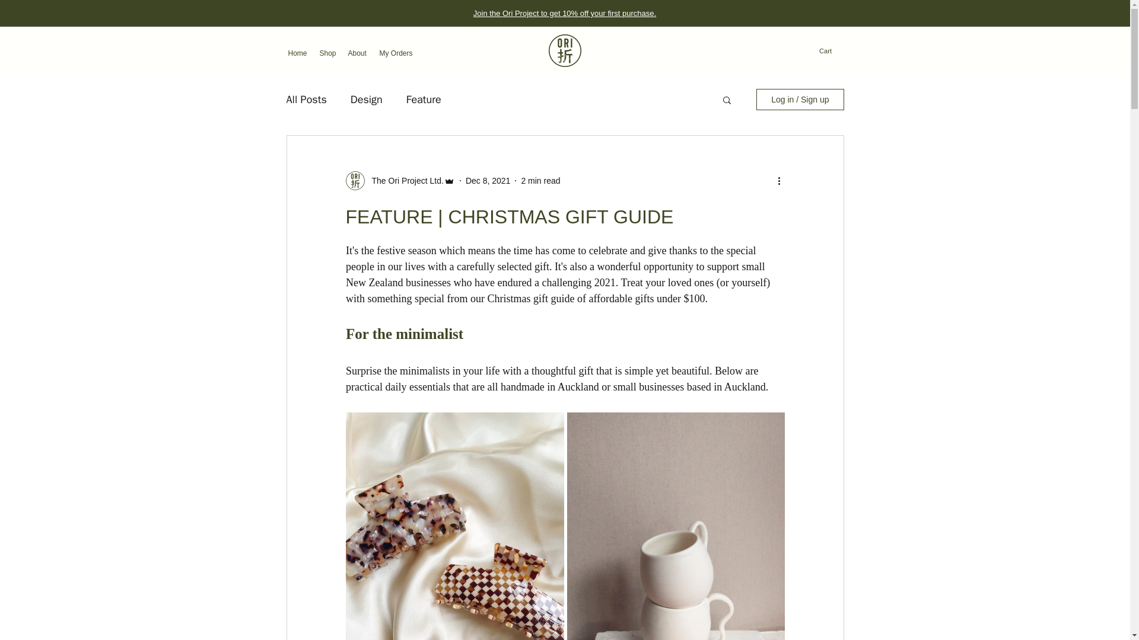 The height and width of the screenshot is (640, 1139). What do you see at coordinates (327, 53) in the screenshot?
I see `Shop` at bounding box center [327, 53].